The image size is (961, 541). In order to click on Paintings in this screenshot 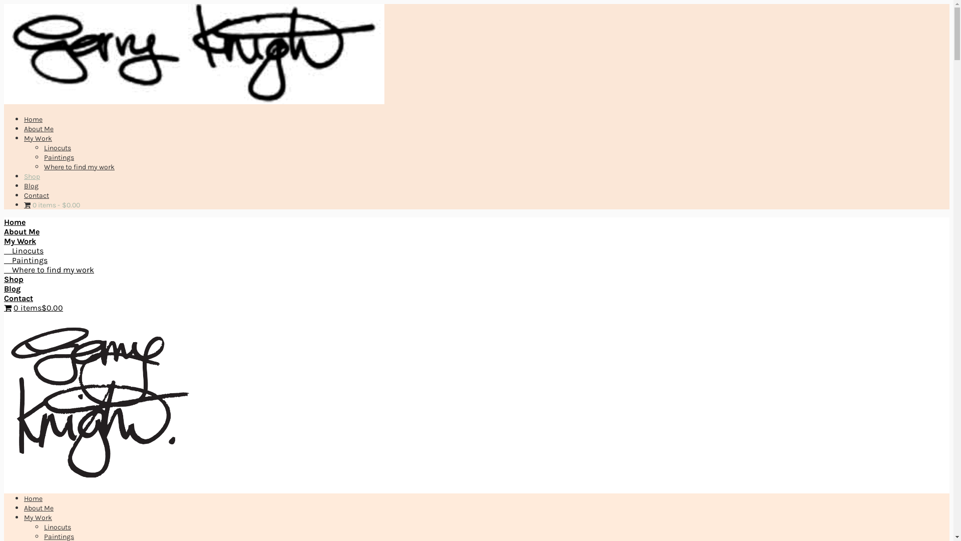, I will do `click(59, 157)`.